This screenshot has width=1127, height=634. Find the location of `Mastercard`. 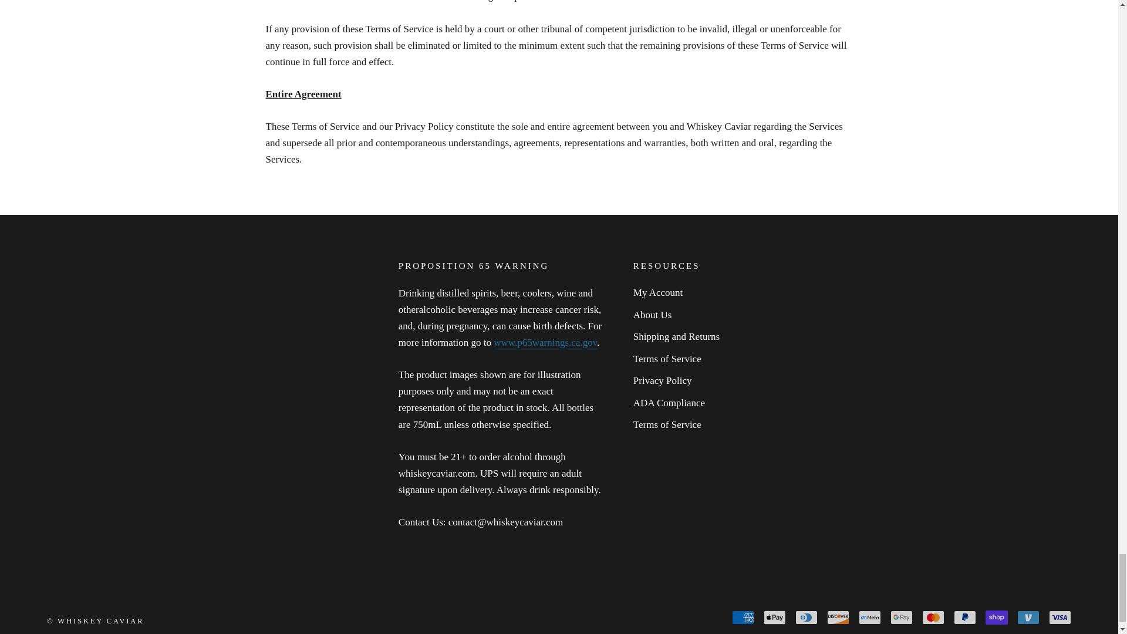

Mastercard is located at coordinates (933, 618).